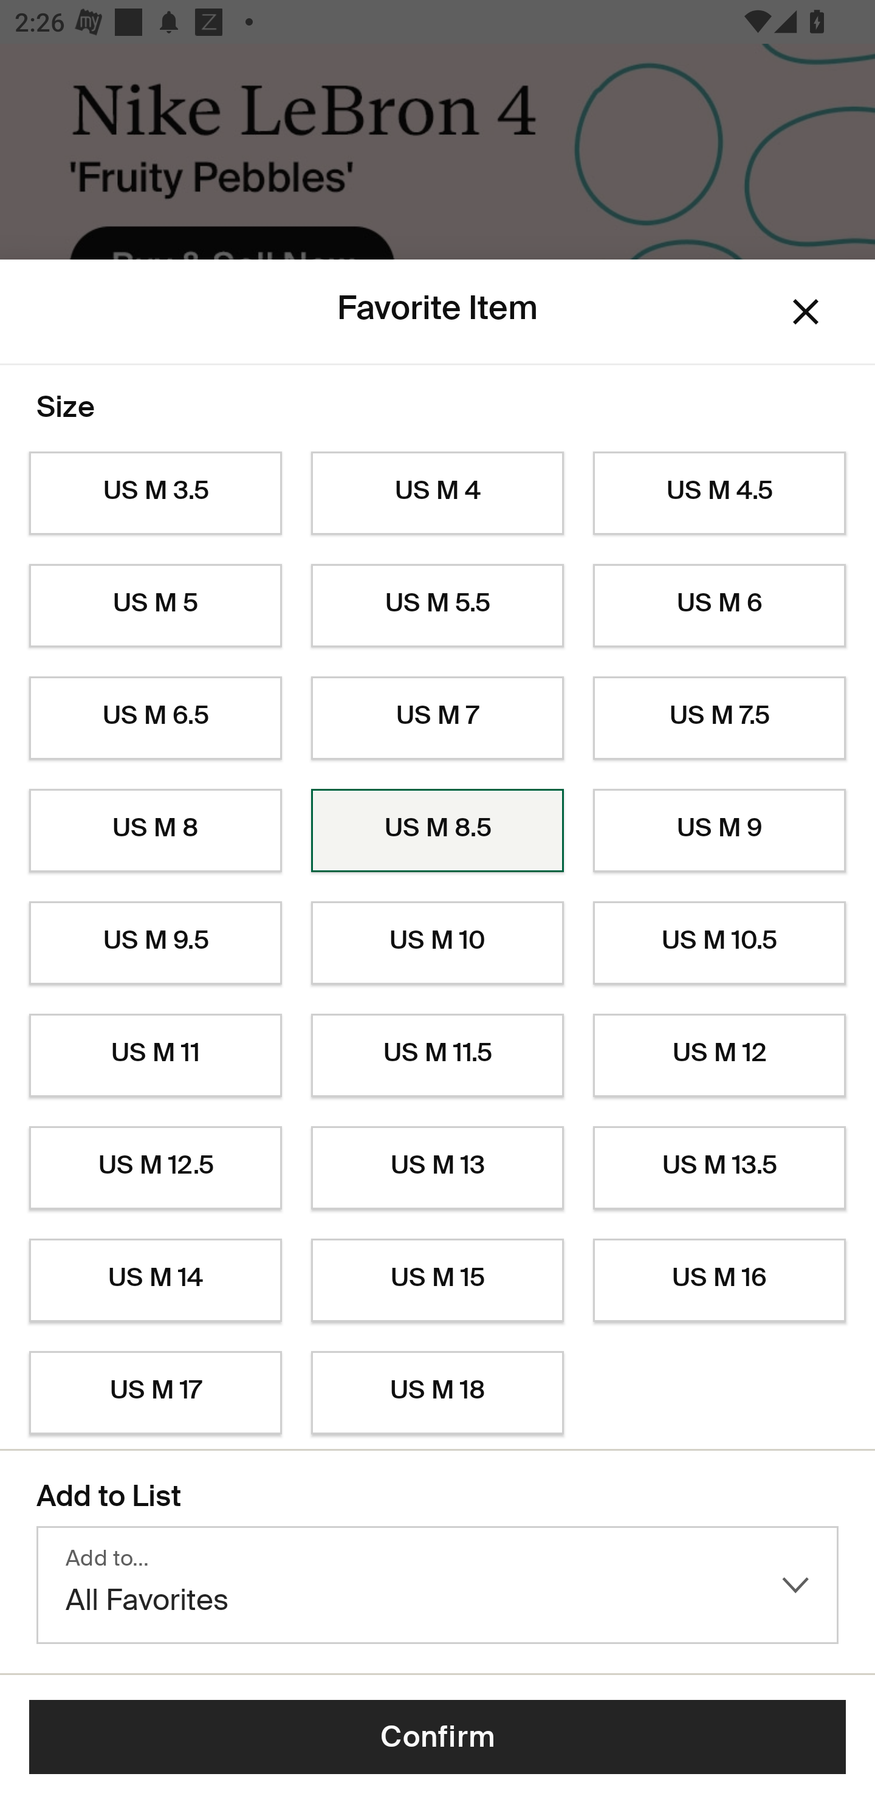 The height and width of the screenshot is (1799, 875). Describe the element at coordinates (155, 605) in the screenshot. I see `US M 5` at that location.